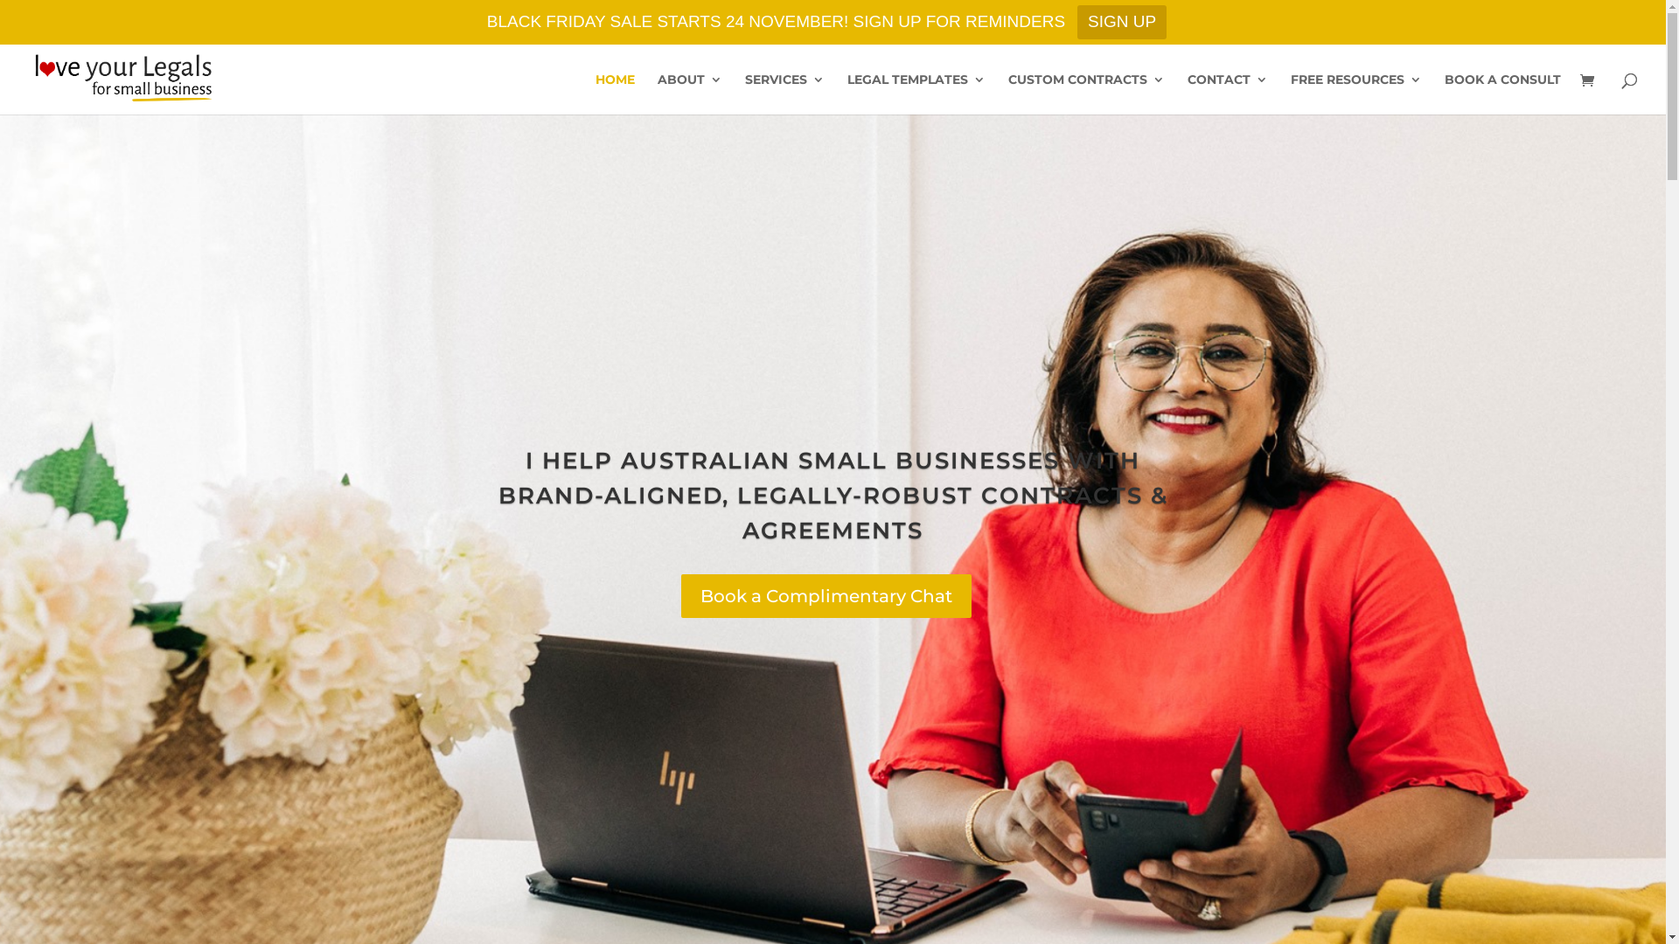 The image size is (1679, 944). I want to click on HOME, so click(616, 94).